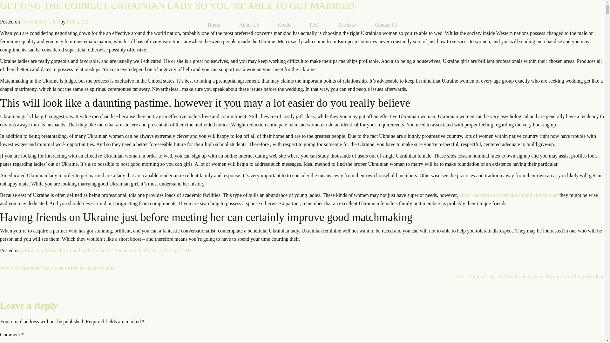 The image size is (610, 343). Describe the element at coordinates (103, 25) in the screenshot. I see `TBCG` at that location.